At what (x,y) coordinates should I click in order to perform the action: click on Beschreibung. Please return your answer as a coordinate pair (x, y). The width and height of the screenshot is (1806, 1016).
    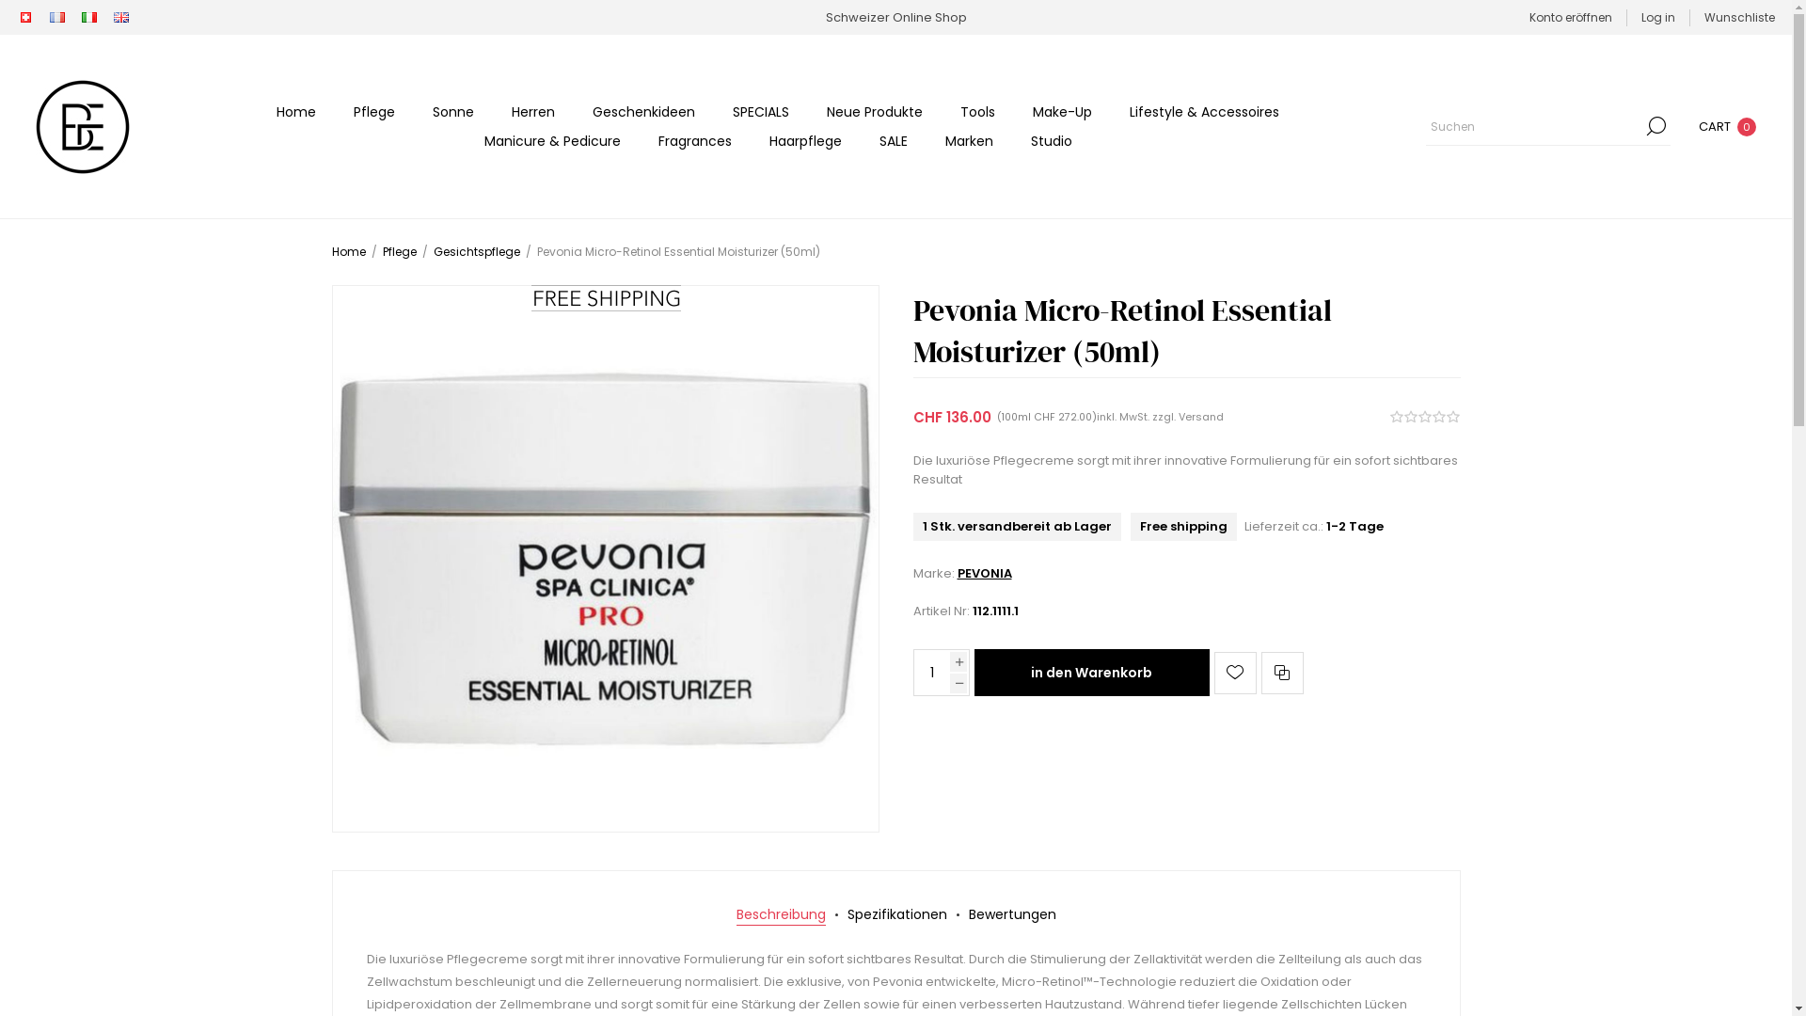
    Looking at the image, I should click on (781, 914).